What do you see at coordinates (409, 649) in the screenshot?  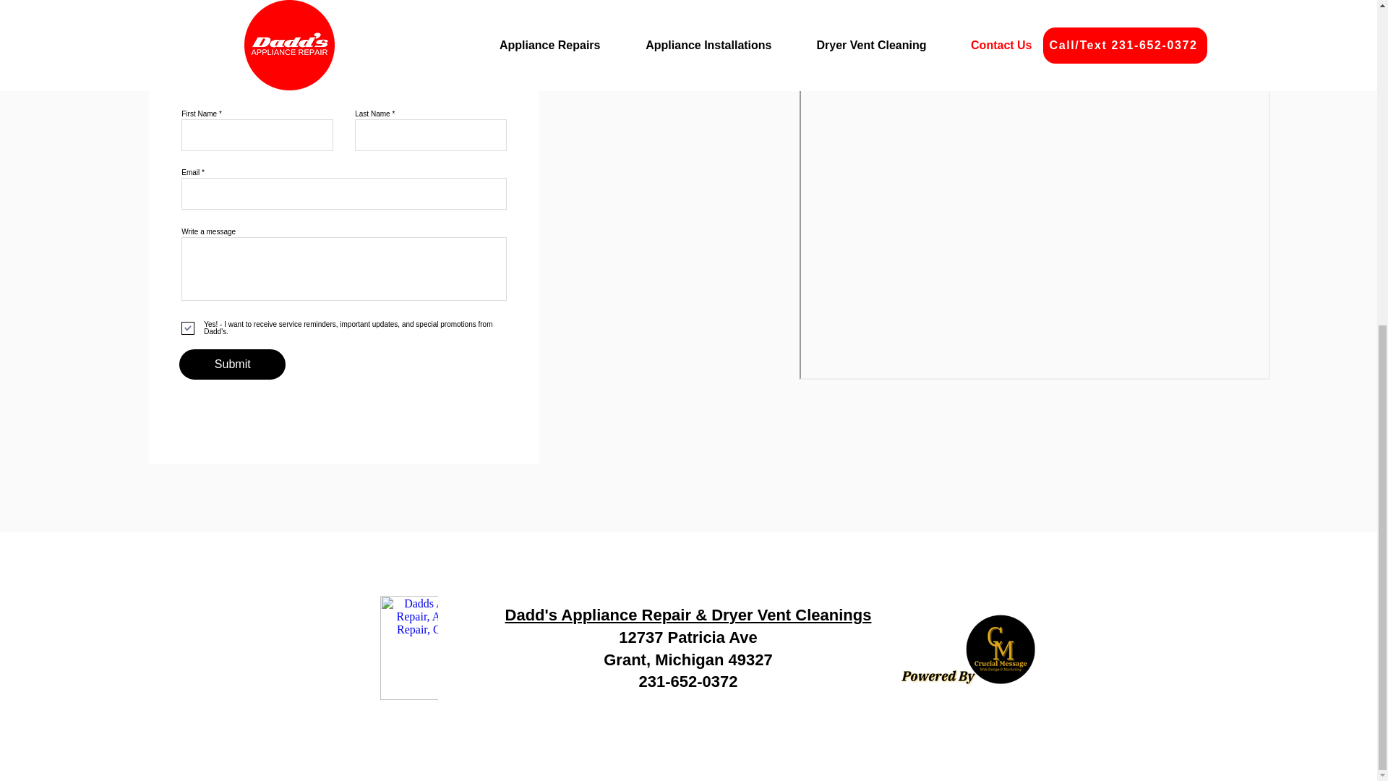 I see `Embedded Content` at bounding box center [409, 649].